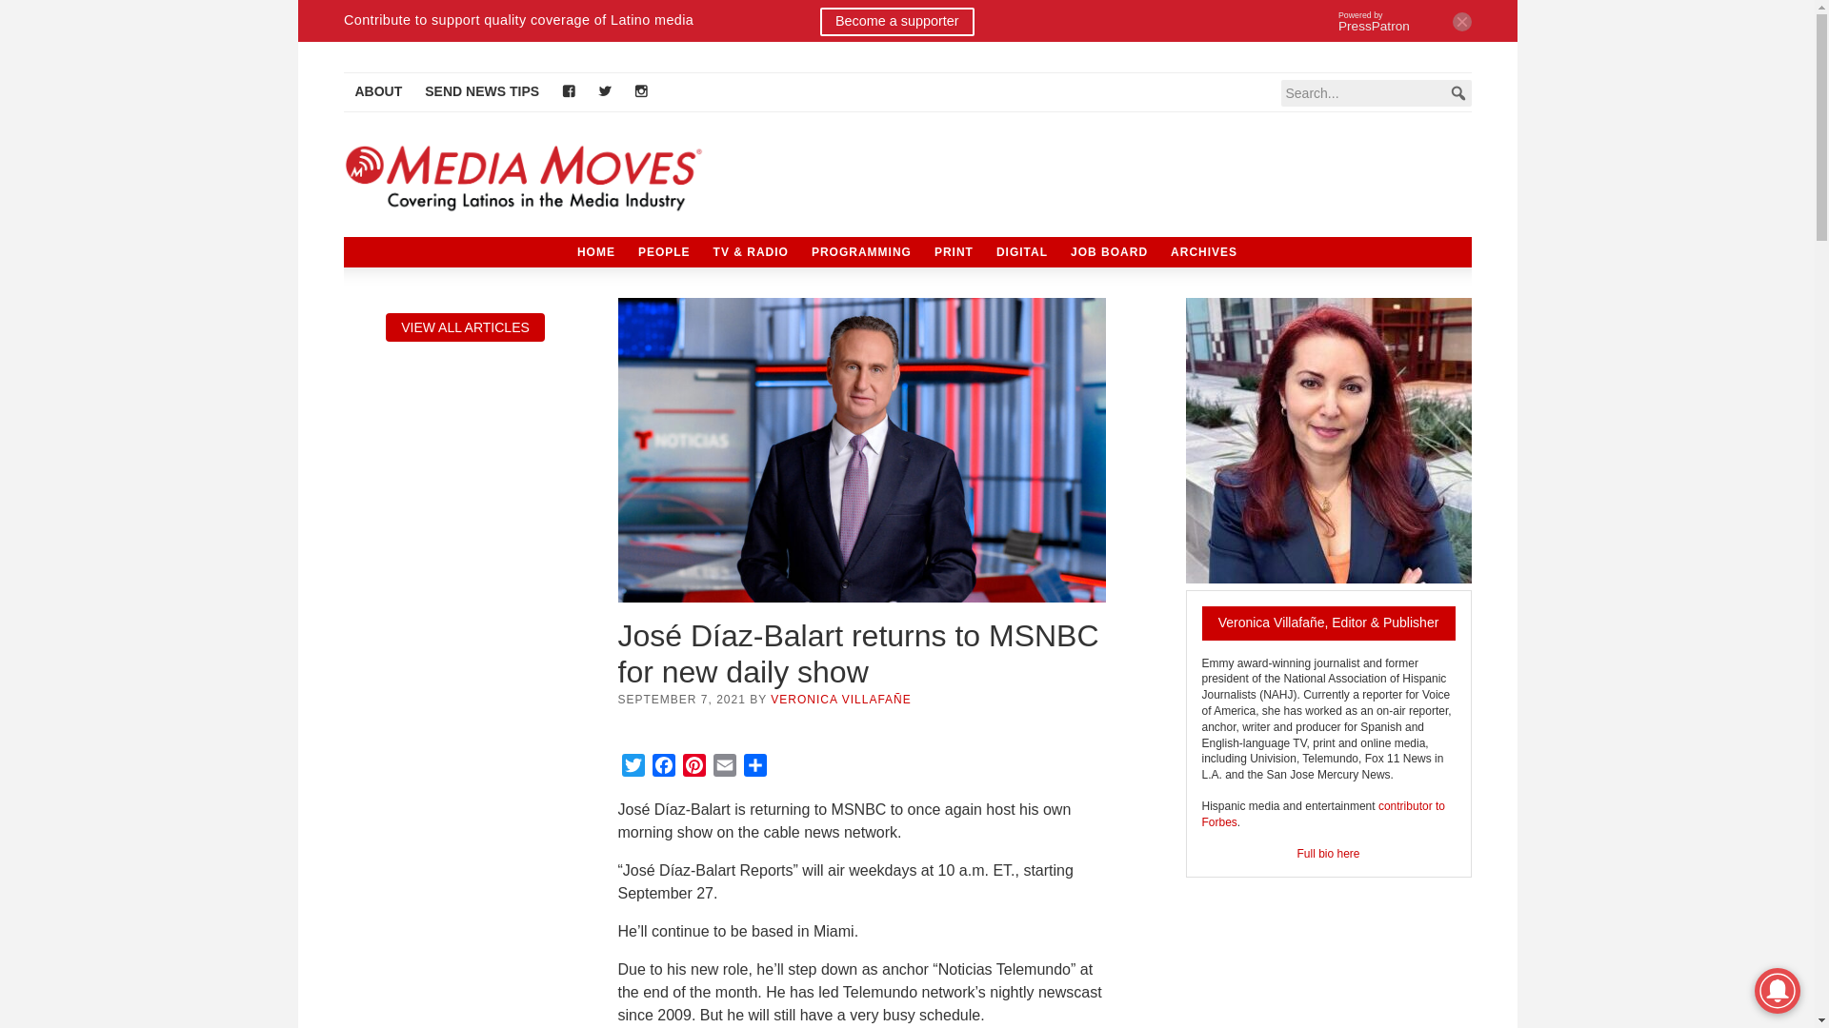 This screenshot has height=1028, width=1829. I want to click on PRINT, so click(955, 251).